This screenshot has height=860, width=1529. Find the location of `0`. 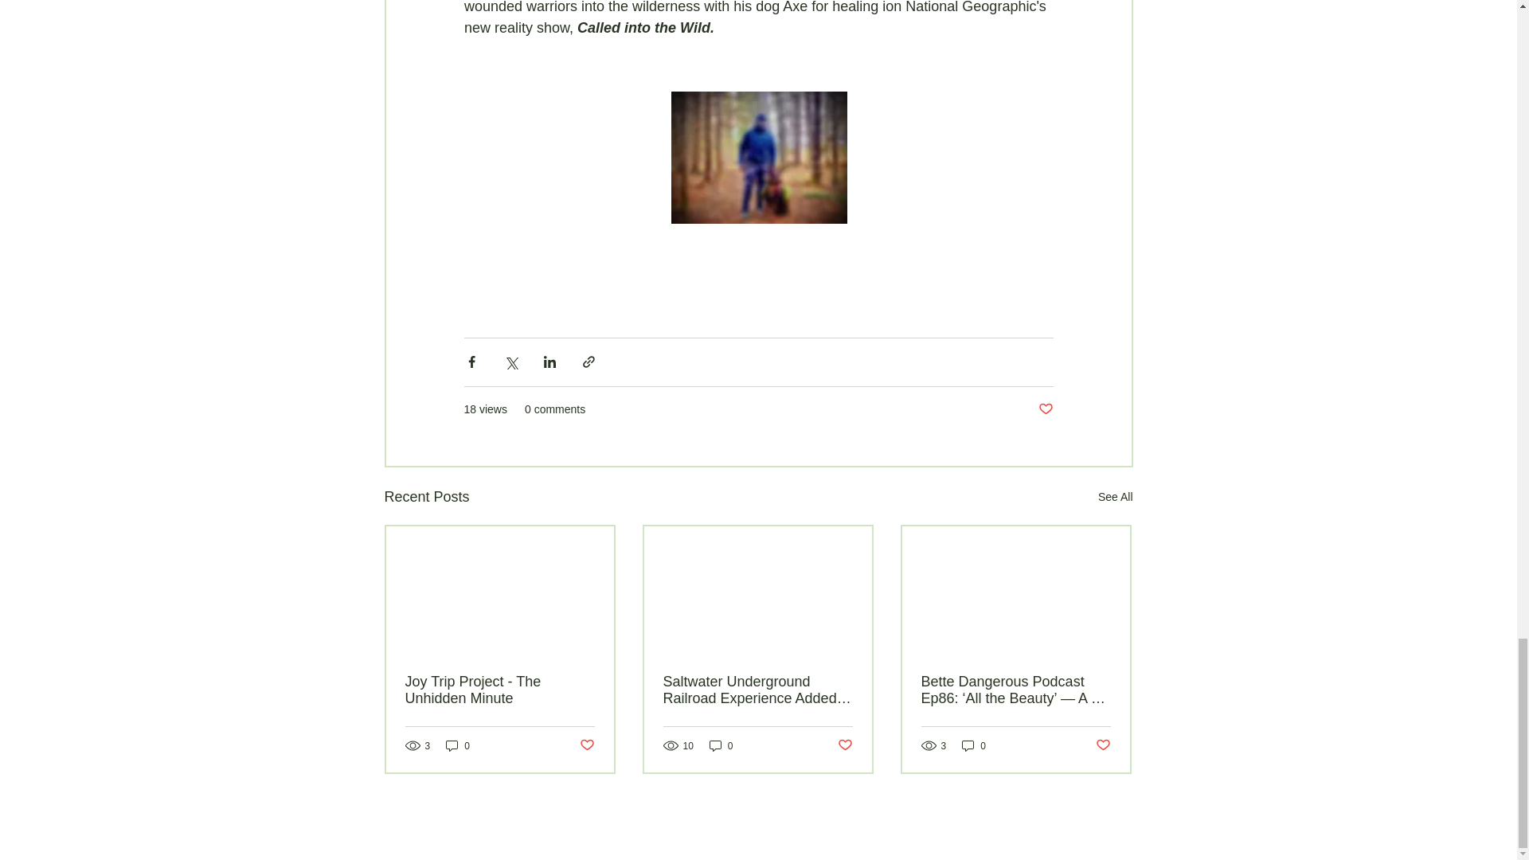

0 is located at coordinates (721, 745).